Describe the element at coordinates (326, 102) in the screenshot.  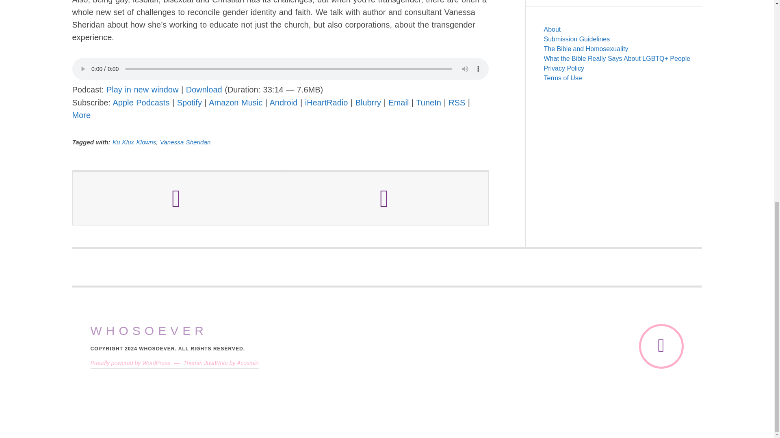
I see `Subscribe on iHeartRadio` at that location.